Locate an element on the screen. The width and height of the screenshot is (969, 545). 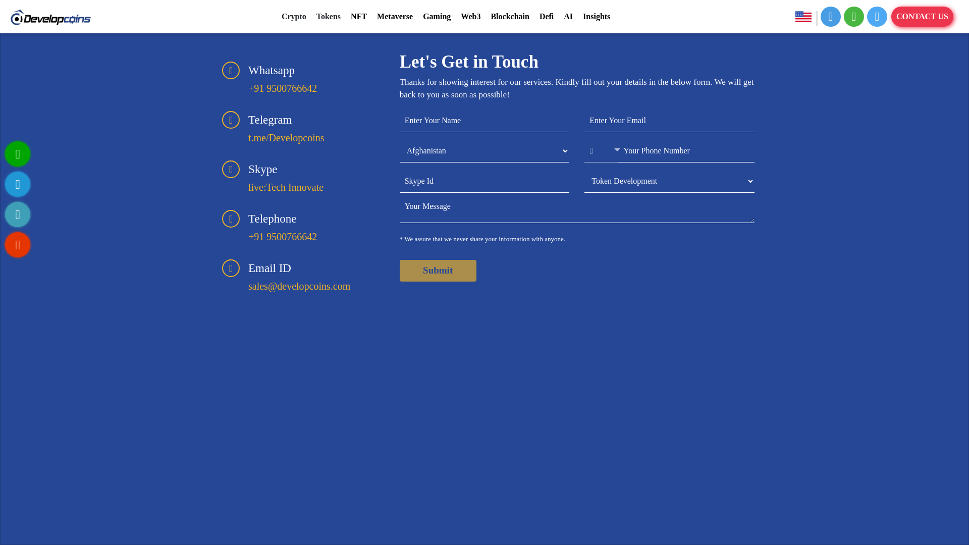
Skype Us is located at coordinates (877, 16).